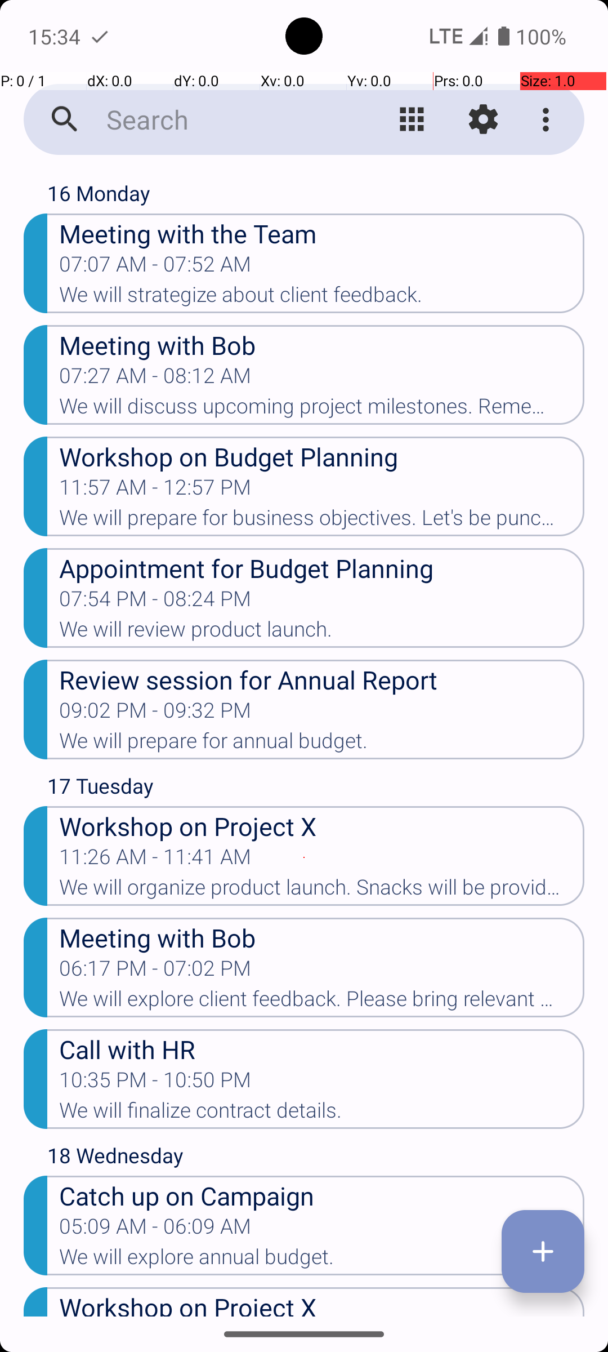 The height and width of the screenshot is (1352, 608). I want to click on We will organize product launch. Snacks will be provided., so click(322, 891).